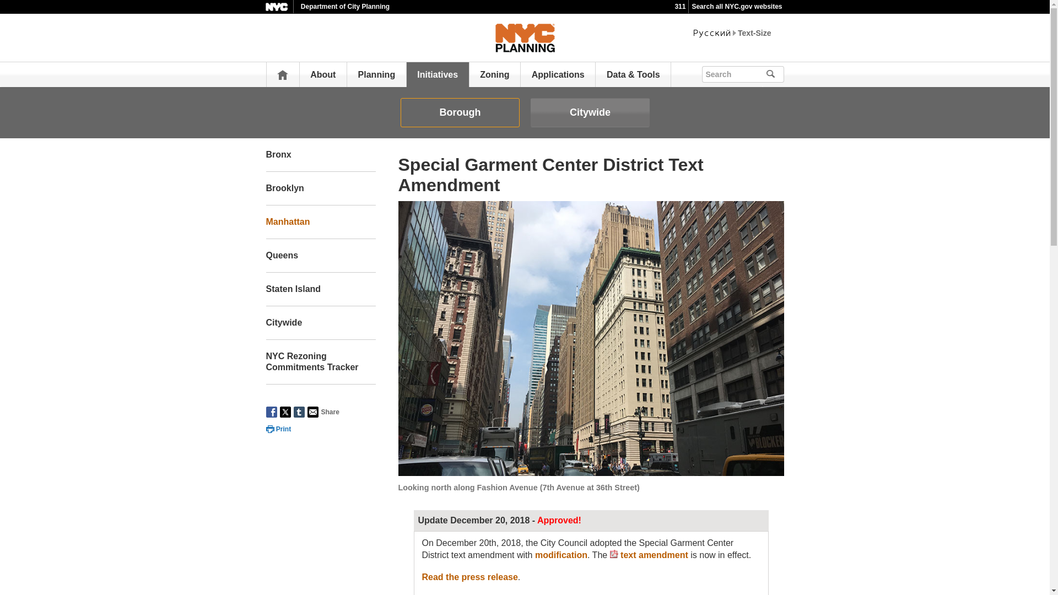  Describe the element at coordinates (322, 74) in the screenshot. I see `About` at that location.